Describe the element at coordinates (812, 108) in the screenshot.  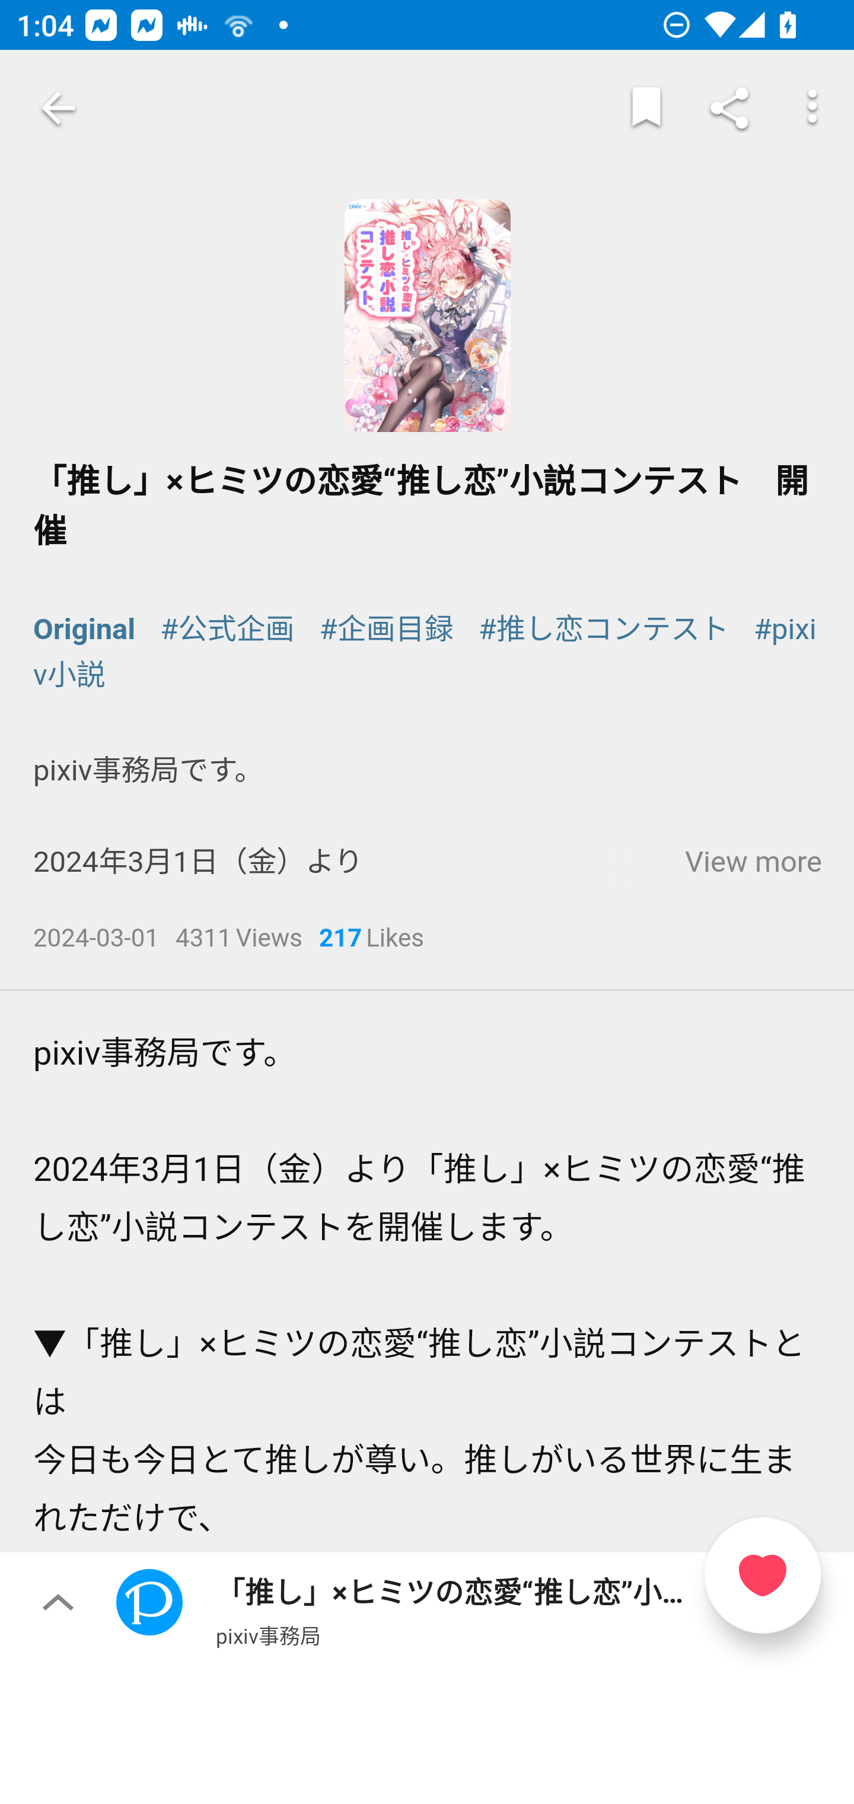
I see `More options` at that location.